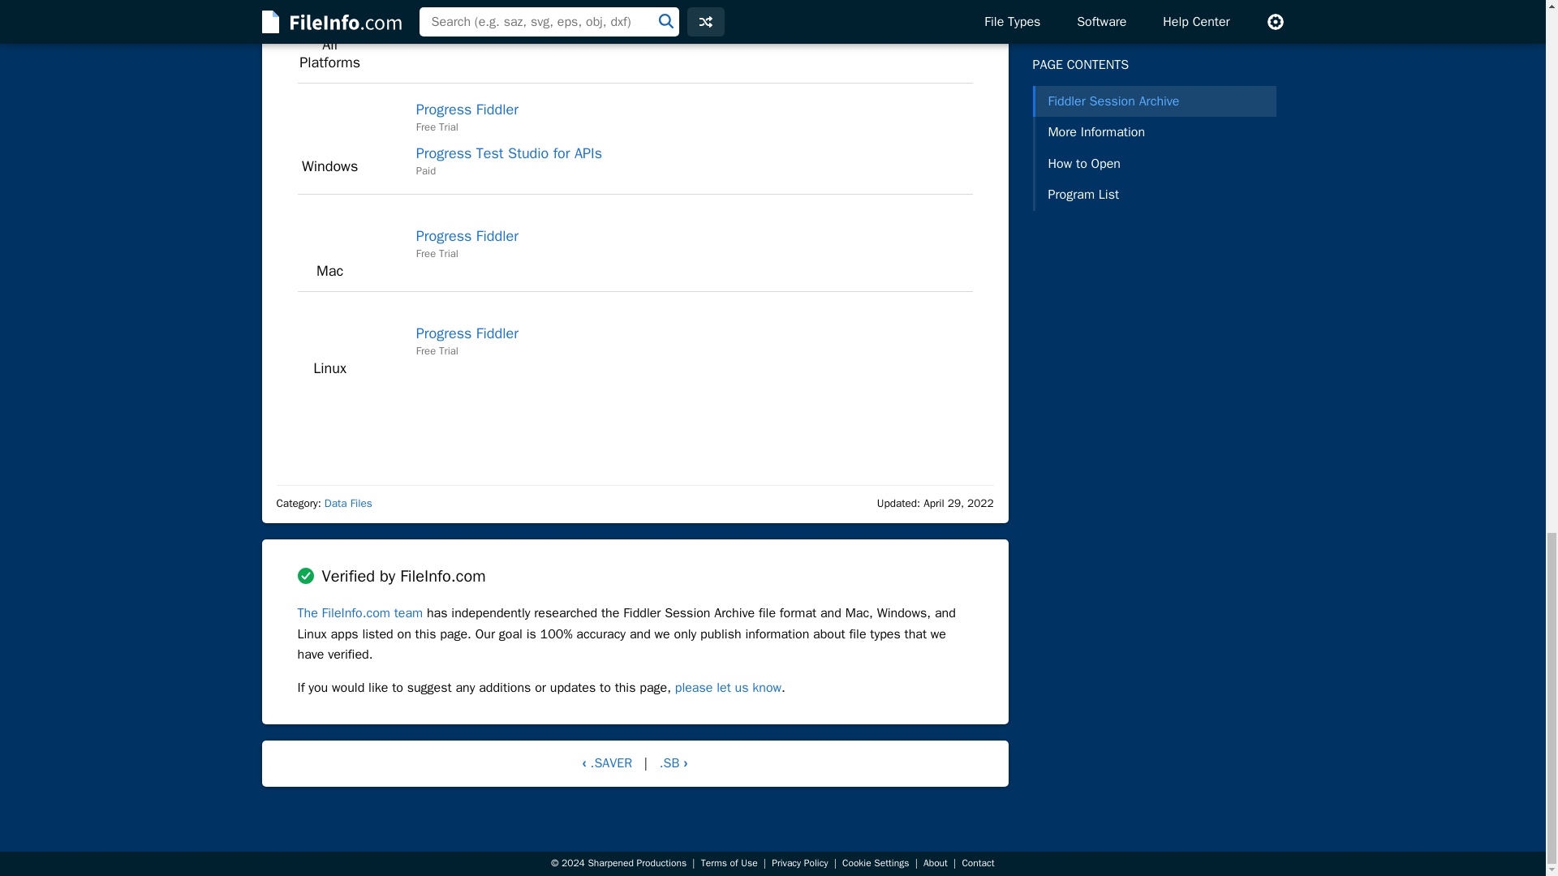 The height and width of the screenshot is (876, 1558). Describe the element at coordinates (508, 152) in the screenshot. I see `Progress Test Studio for APIs` at that location.